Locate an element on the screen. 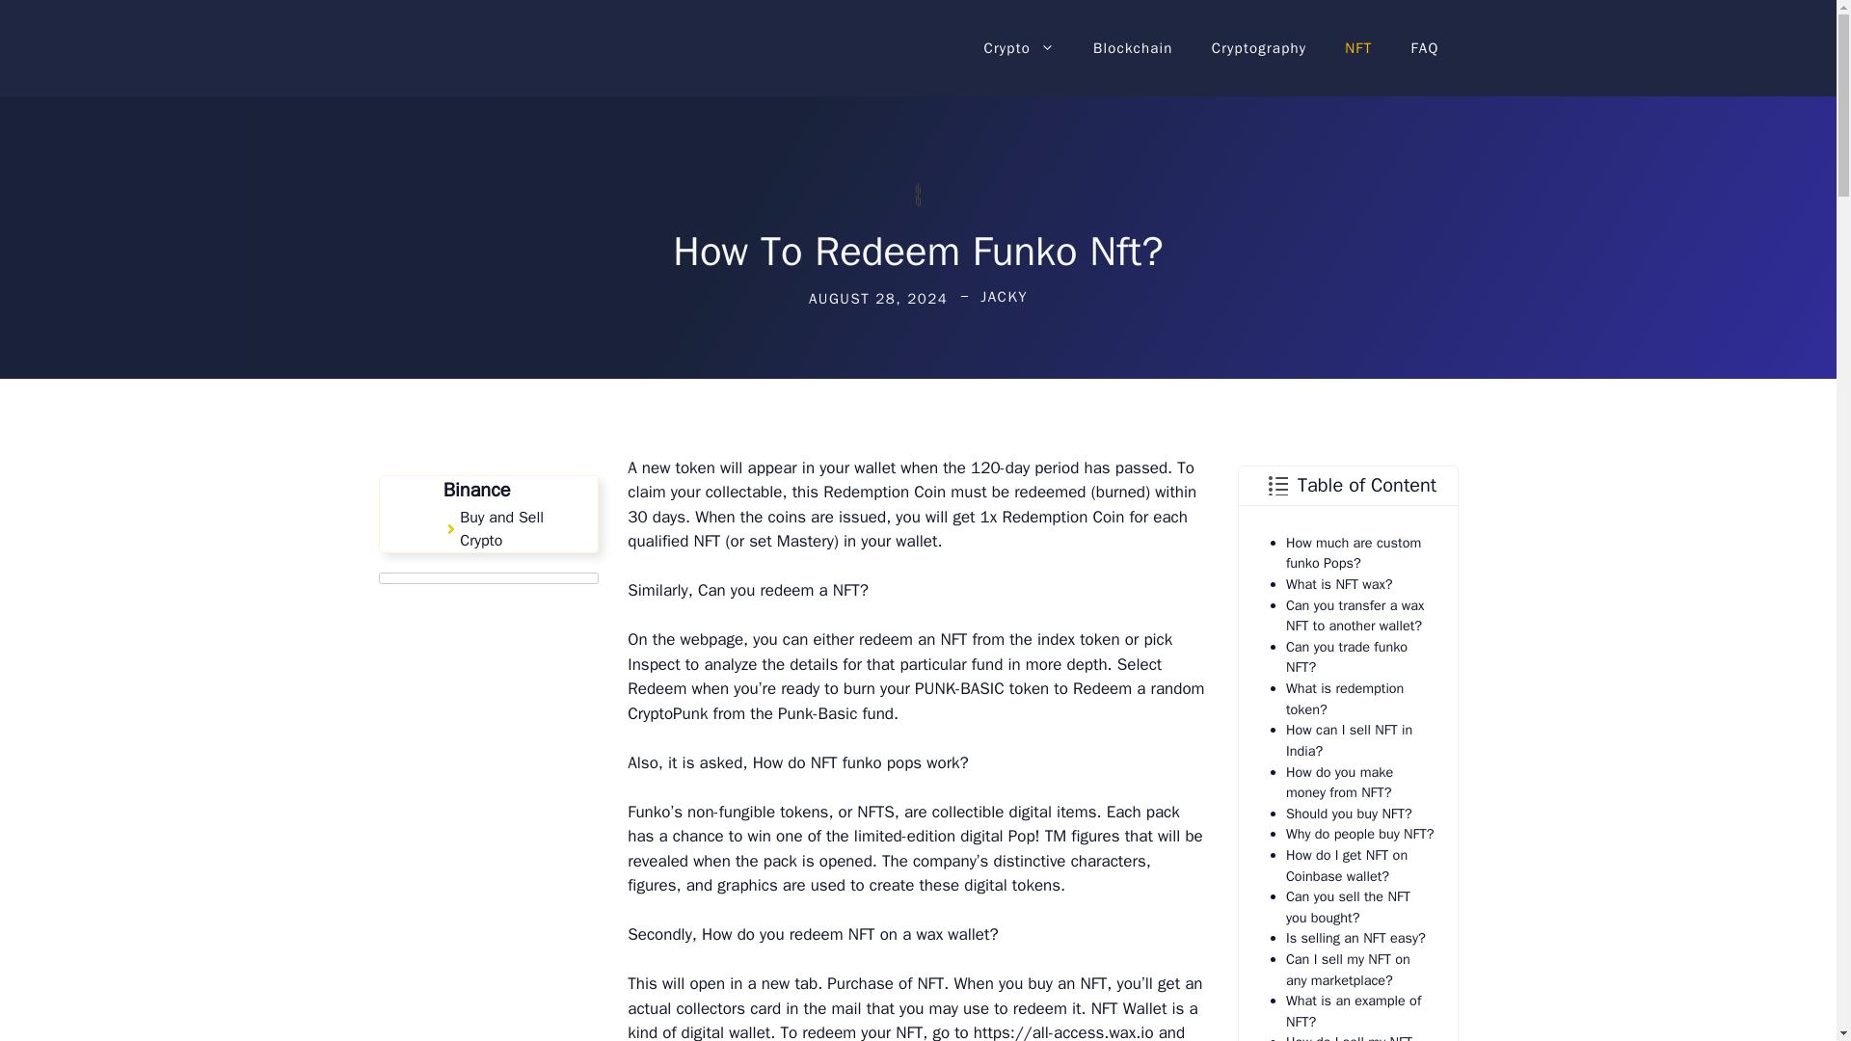  Crypto is located at coordinates (1018, 48).